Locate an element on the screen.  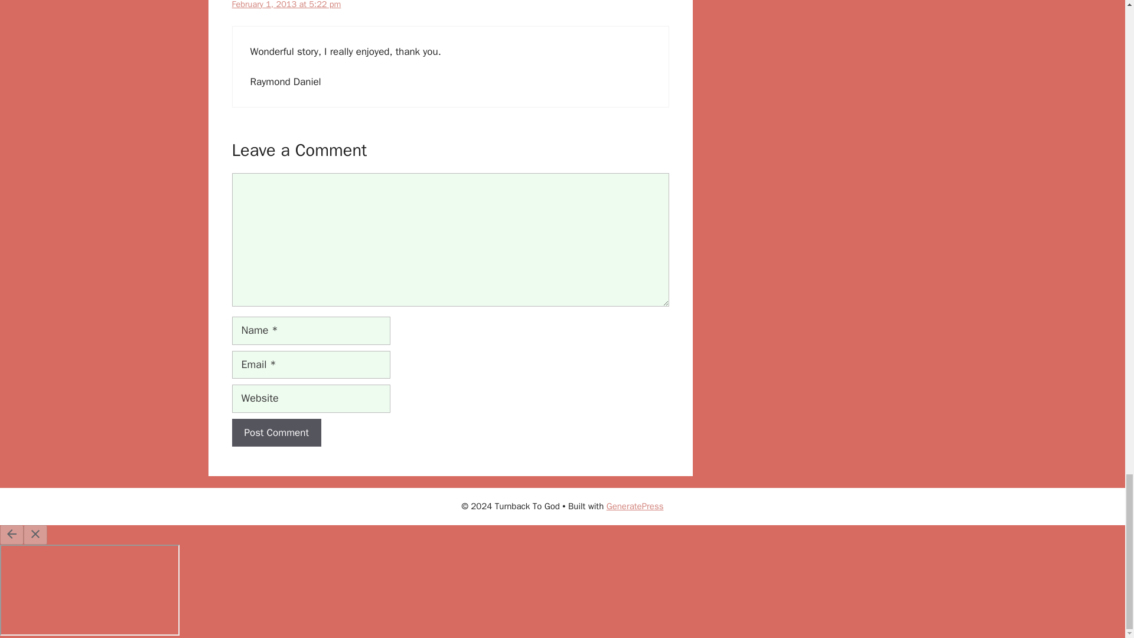
February 1, 2013 at 5:22 pm is located at coordinates (286, 5).